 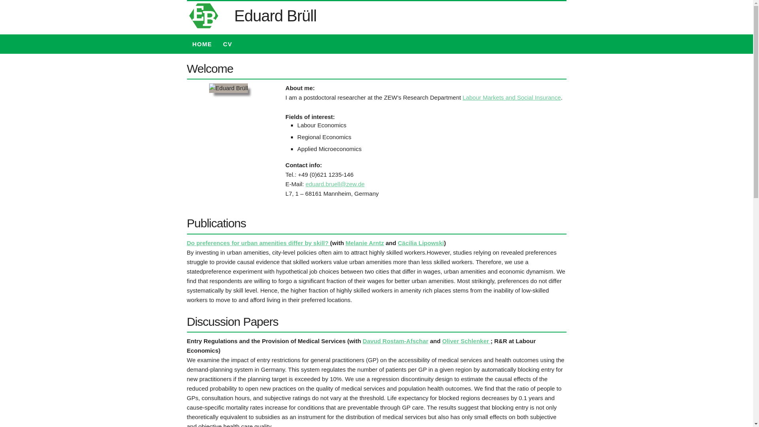 I want to click on Labour Markets and Social Insurance, so click(x=512, y=97).